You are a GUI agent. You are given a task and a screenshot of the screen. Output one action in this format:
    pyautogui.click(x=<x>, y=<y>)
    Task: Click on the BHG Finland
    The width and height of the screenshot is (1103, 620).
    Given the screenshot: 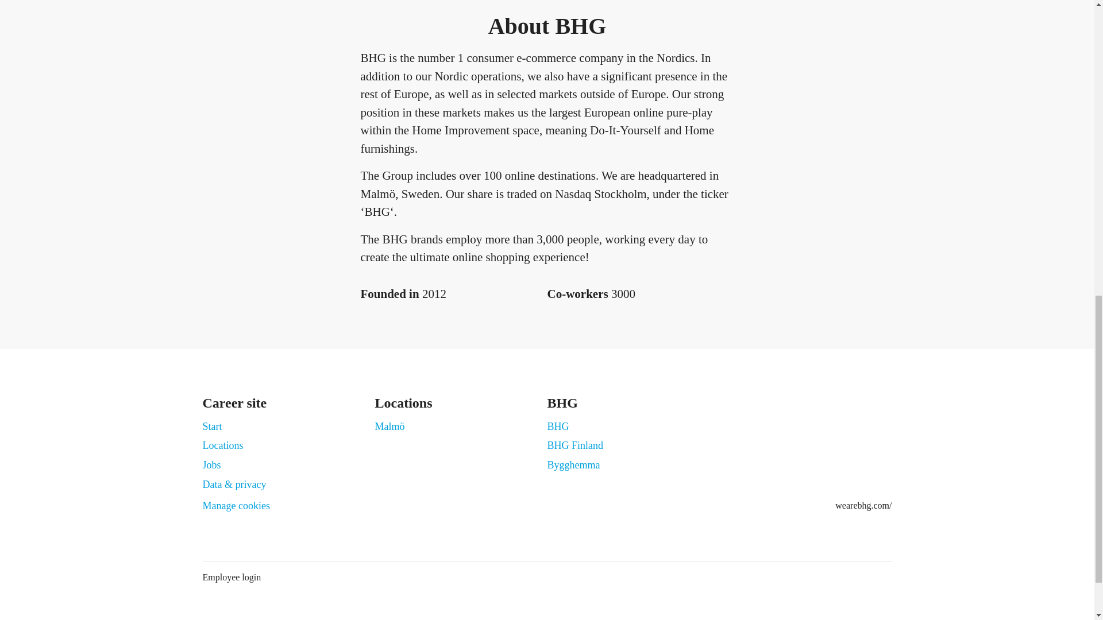 What is the action you would take?
    pyautogui.click(x=575, y=445)
    